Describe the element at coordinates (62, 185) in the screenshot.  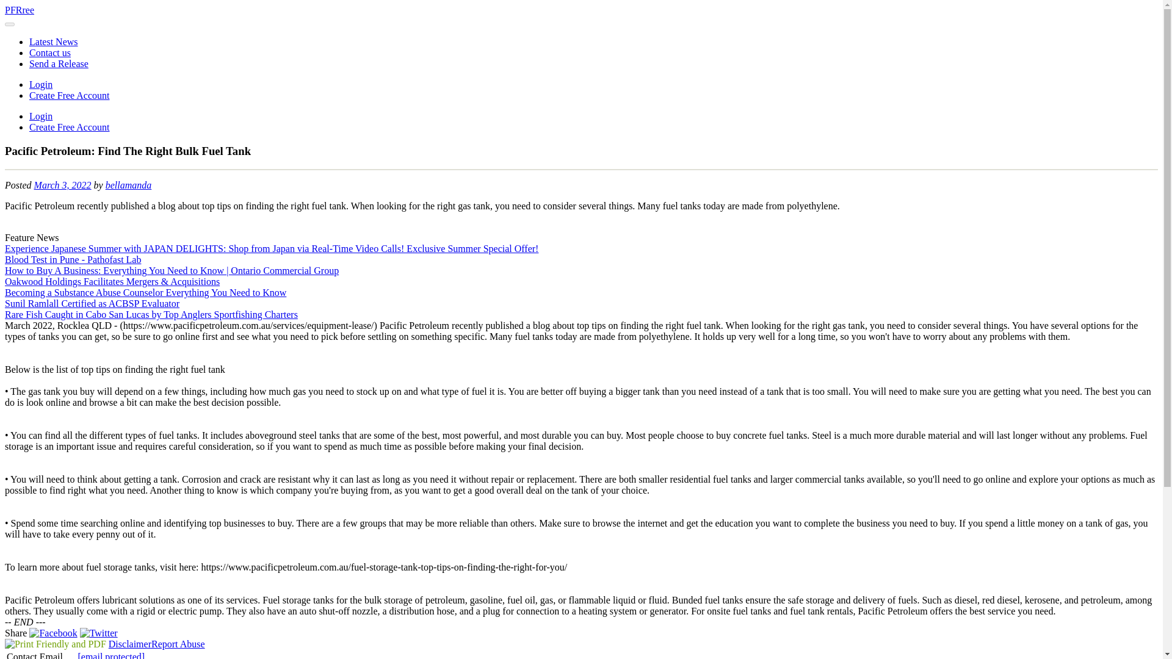
I see `March 3, 2022` at that location.